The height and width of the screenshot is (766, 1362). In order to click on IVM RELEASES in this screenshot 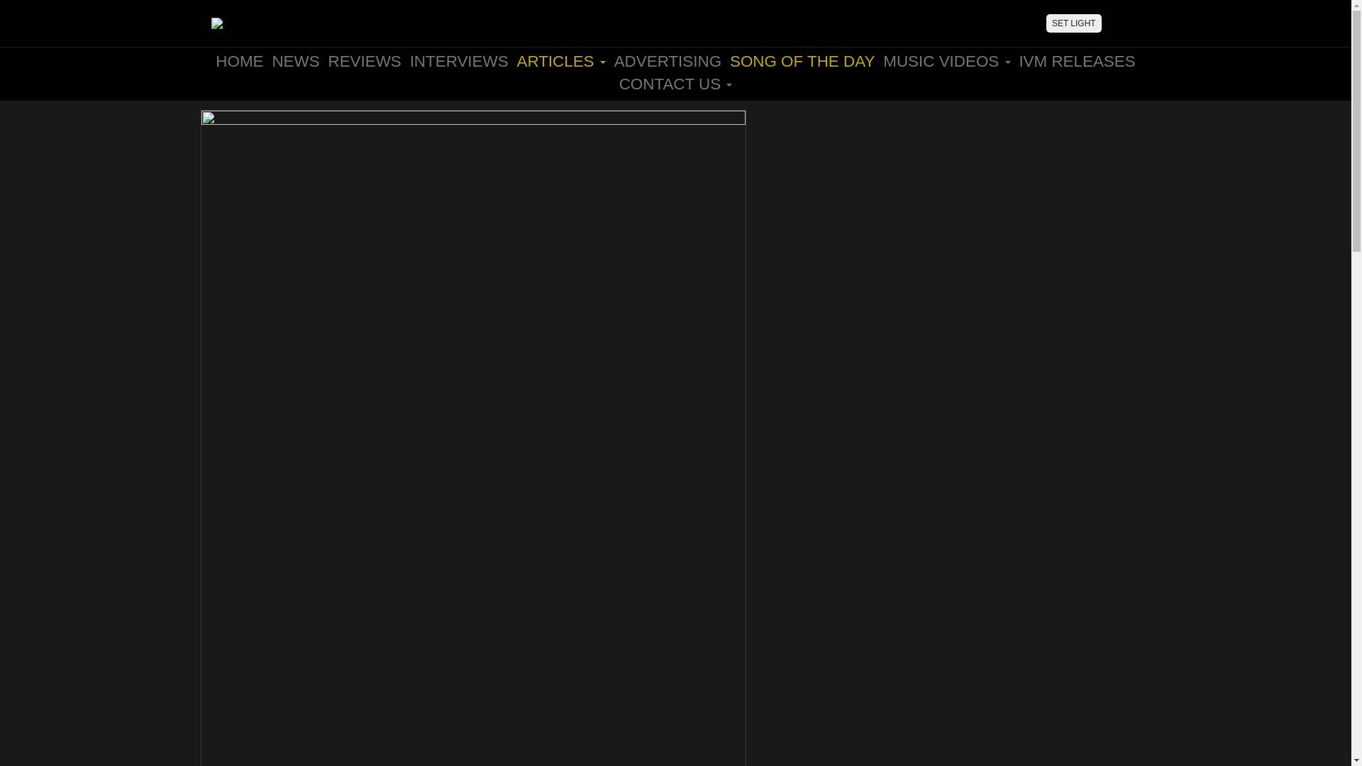, I will do `click(1077, 61)`.